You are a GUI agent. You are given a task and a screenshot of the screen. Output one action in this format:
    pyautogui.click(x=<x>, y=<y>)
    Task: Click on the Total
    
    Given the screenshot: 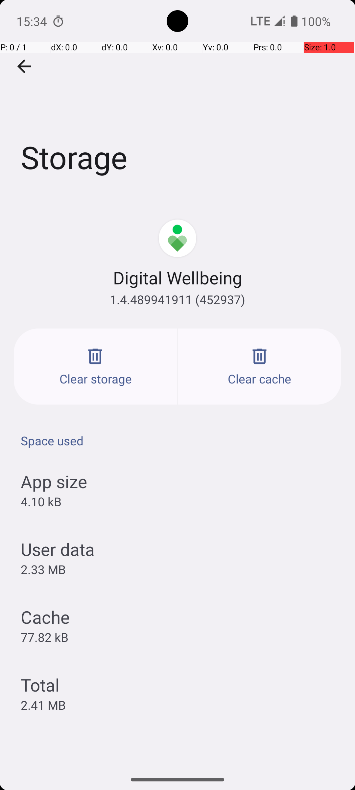 What is the action you would take?
    pyautogui.click(x=40, y=685)
    